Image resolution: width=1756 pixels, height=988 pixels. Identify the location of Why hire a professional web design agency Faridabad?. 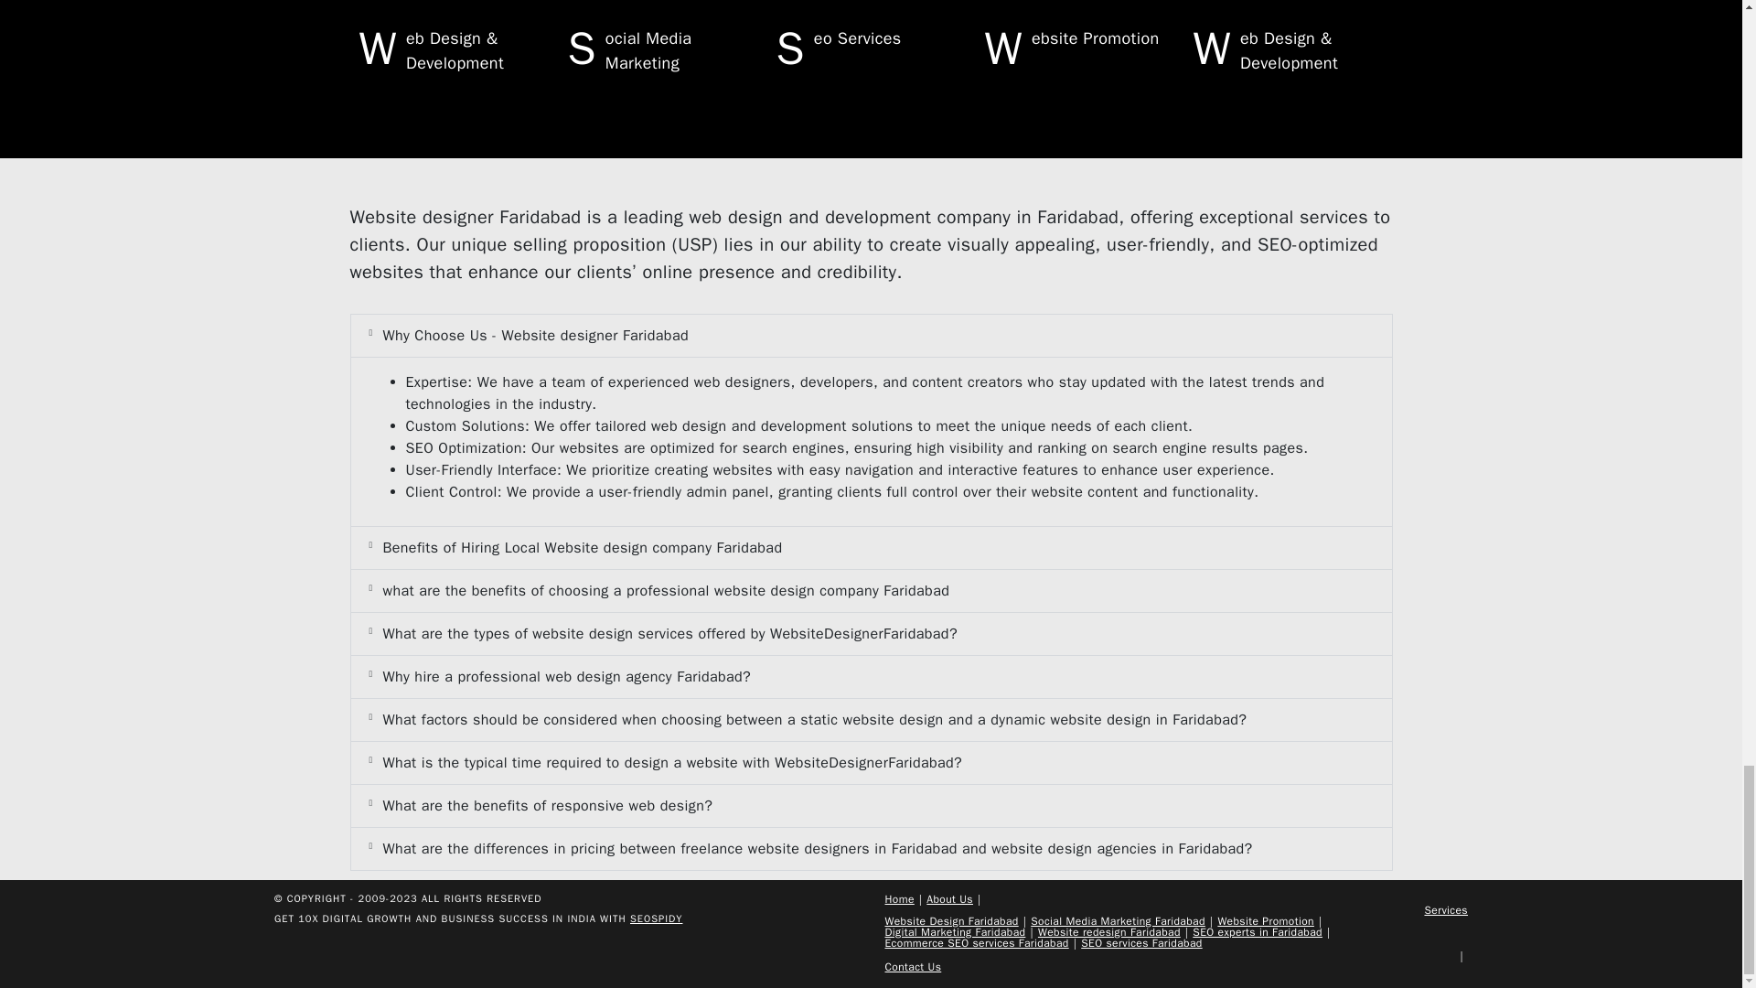
(567, 677).